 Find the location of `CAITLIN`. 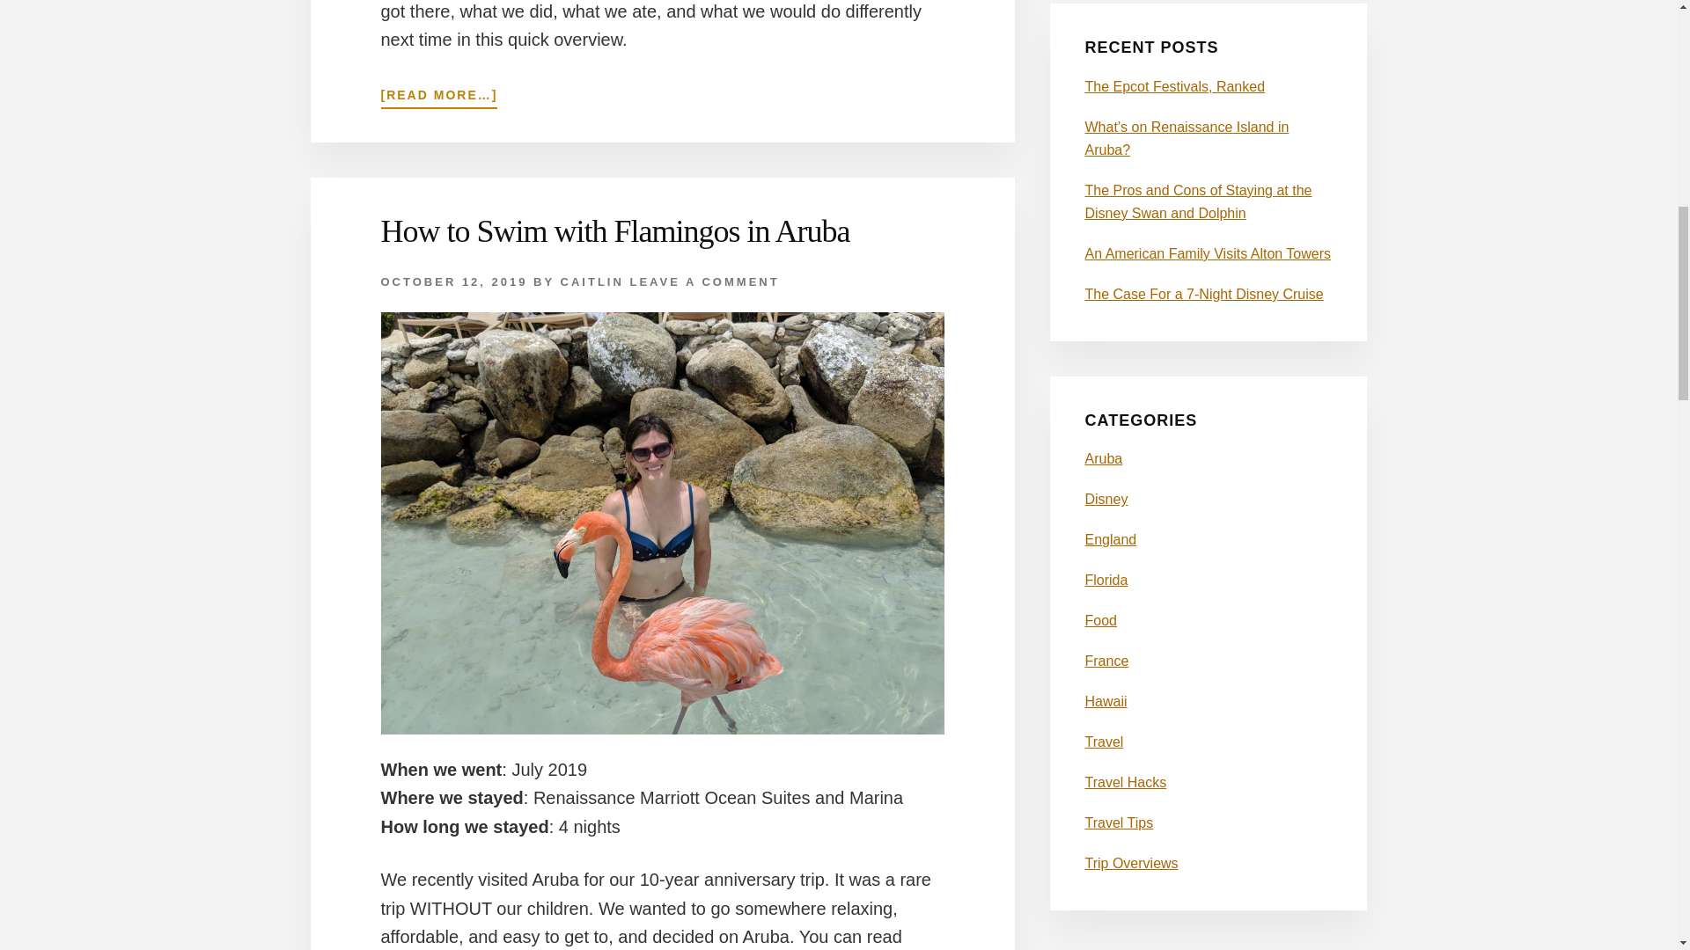

CAITLIN is located at coordinates (591, 281).